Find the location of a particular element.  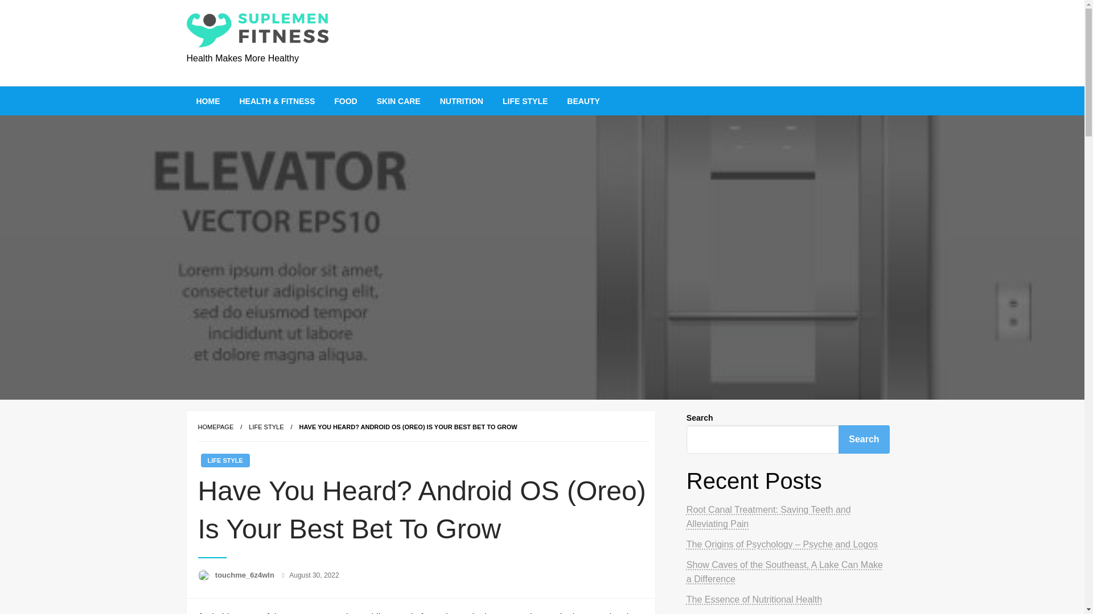

SKIN CARE is located at coordinates (398, 101).